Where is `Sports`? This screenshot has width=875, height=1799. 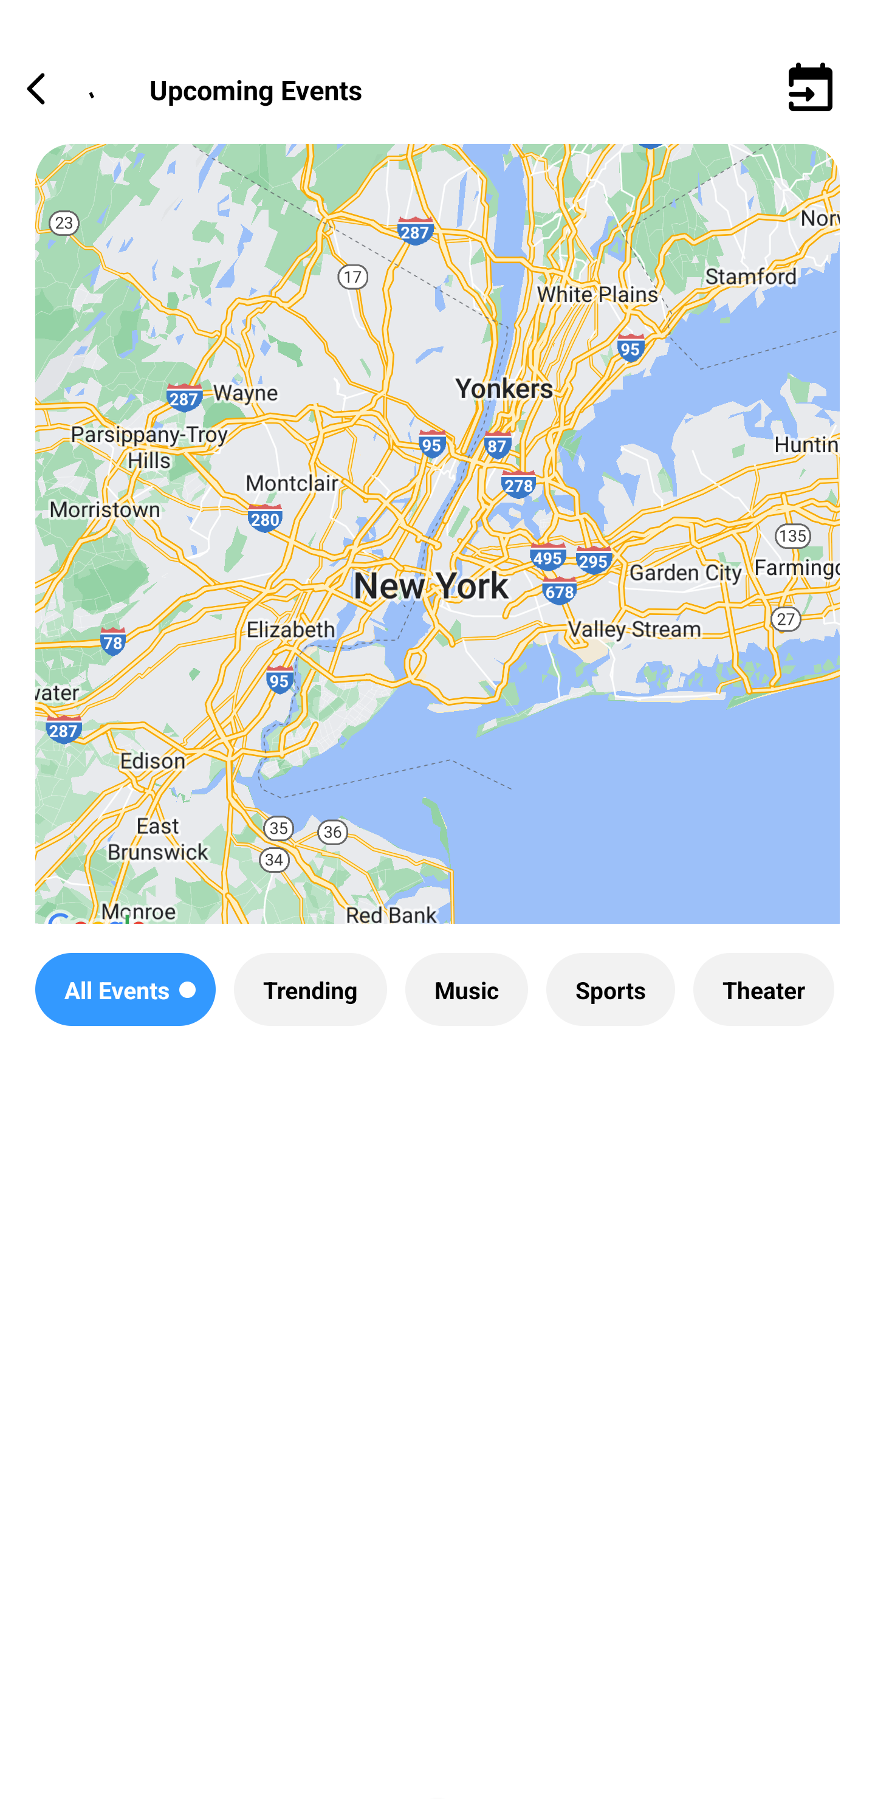
Sports is located at coordinates (610, 989).